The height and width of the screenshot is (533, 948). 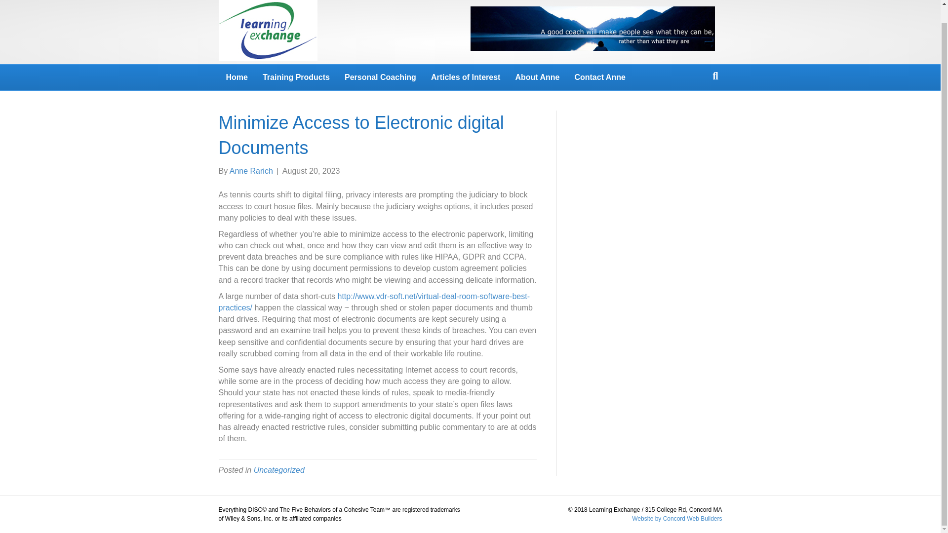 I want to click on Website by Concord Web Builders, so click(x=676, y=519).